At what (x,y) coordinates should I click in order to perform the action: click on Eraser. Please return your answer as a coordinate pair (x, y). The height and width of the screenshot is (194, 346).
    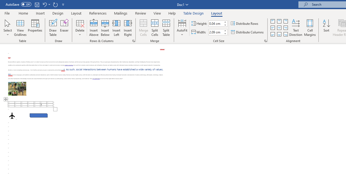
    Looking at the image, I should click on (64, 27).